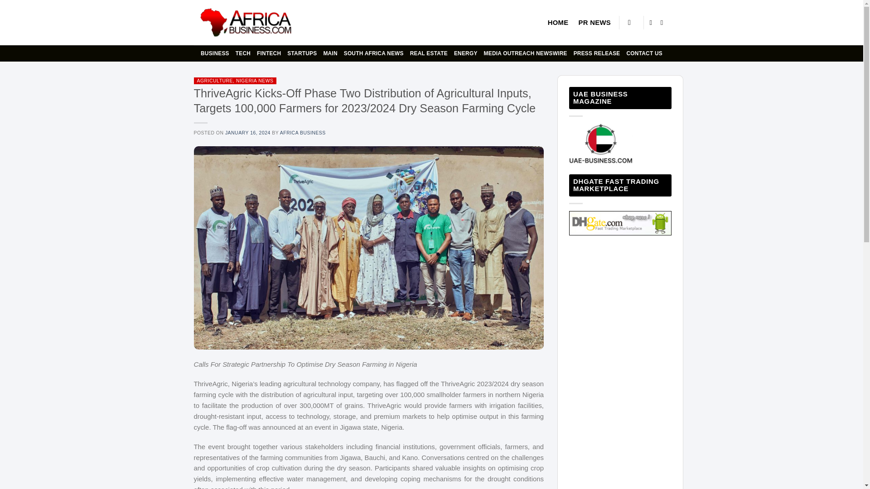  What do you see at coordinates (373, 53) in the screenshot?
I see `SOUTH AFRICA NEWS` at bounding box center [373, 53].